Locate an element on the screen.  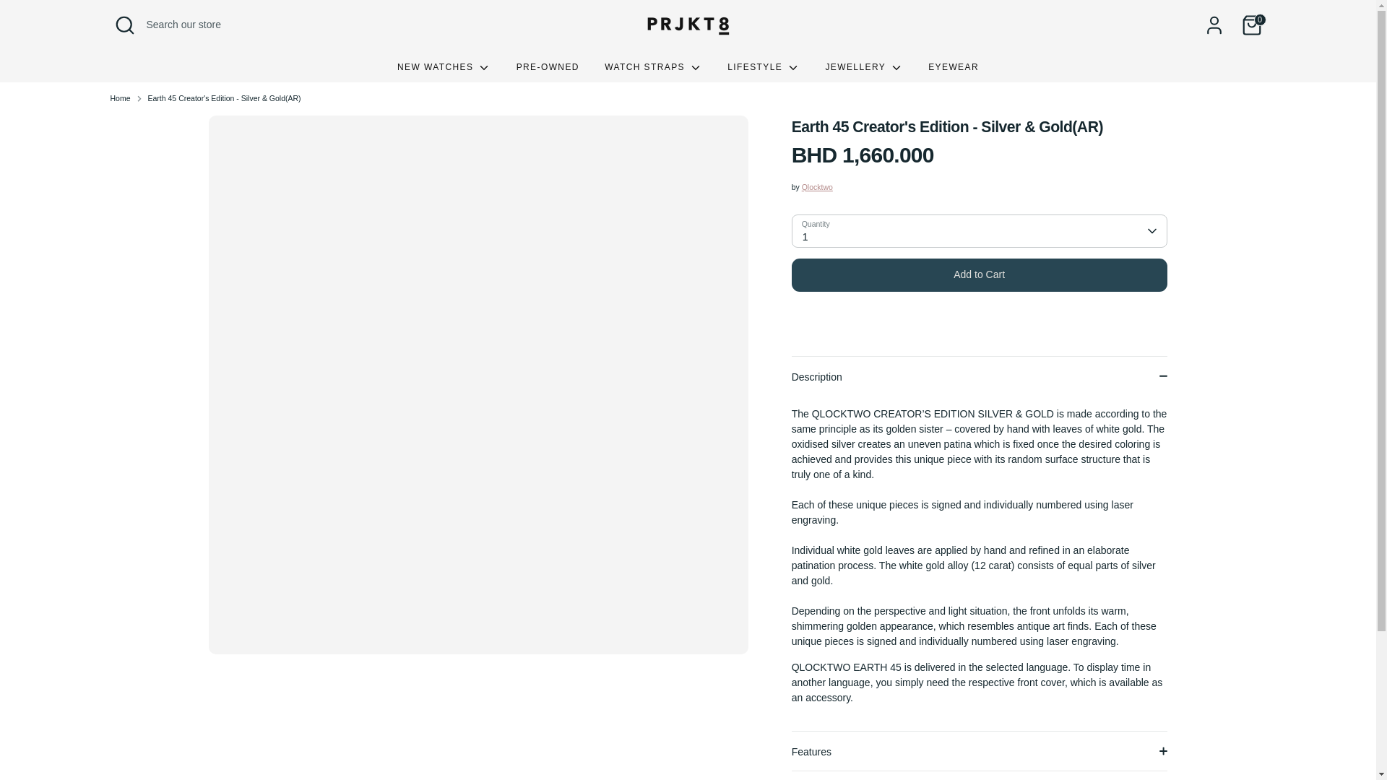
0 is located at coordinates (1251, 25).